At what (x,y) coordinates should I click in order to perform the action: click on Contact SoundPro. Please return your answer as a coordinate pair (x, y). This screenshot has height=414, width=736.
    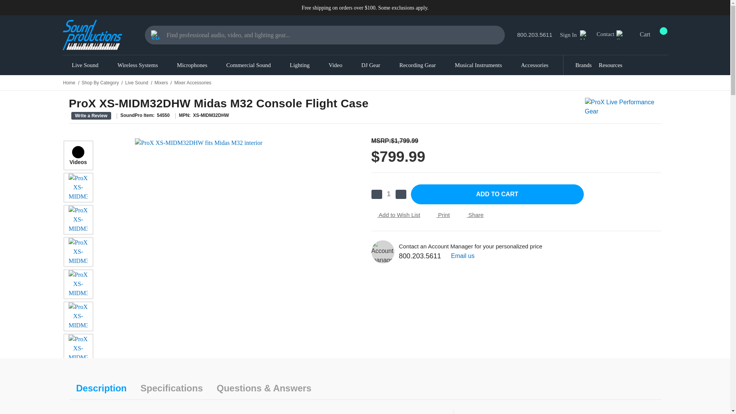
    Looking at the image, I should click on (621, 34).